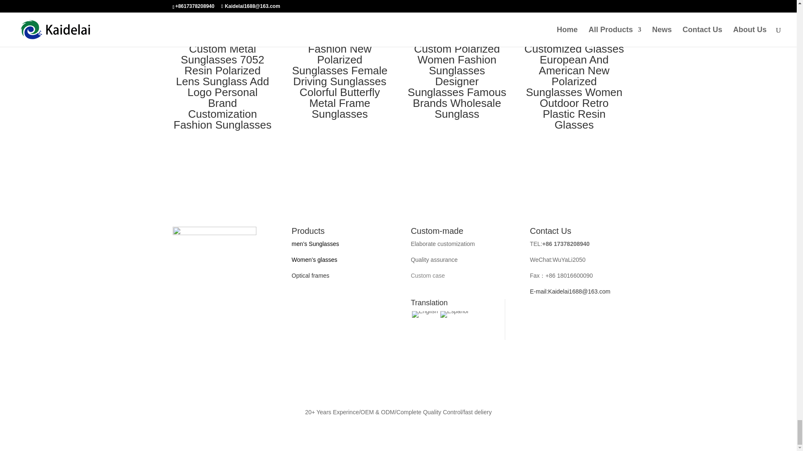 The image size is (803, 451). I want to click on English, so click(425, 314).